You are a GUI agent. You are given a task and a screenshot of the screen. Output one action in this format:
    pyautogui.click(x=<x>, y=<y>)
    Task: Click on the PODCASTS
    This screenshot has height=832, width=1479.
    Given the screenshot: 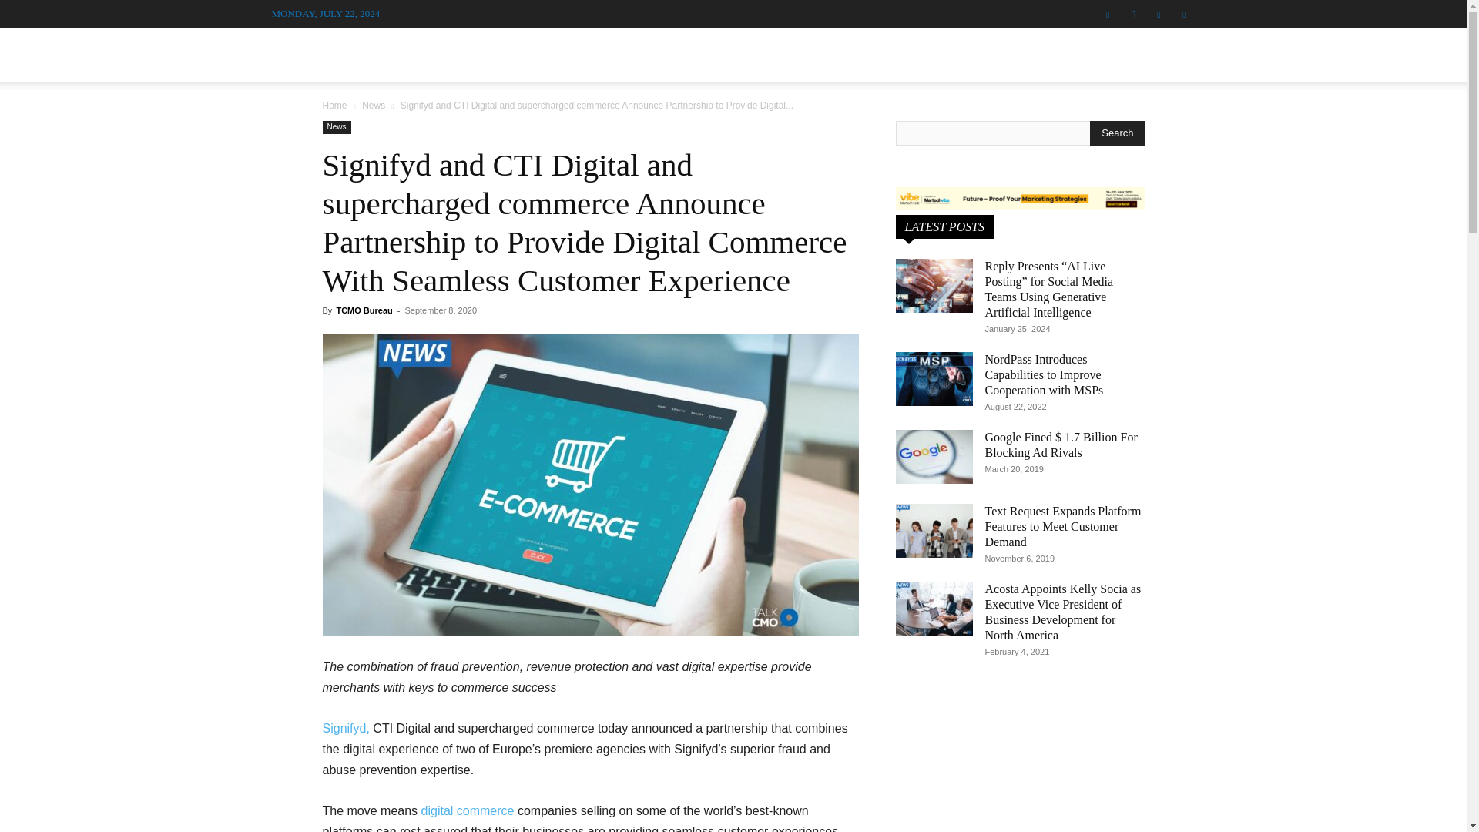 What is the action you would take?
    pyautogui.click(x=721, y=54)
    